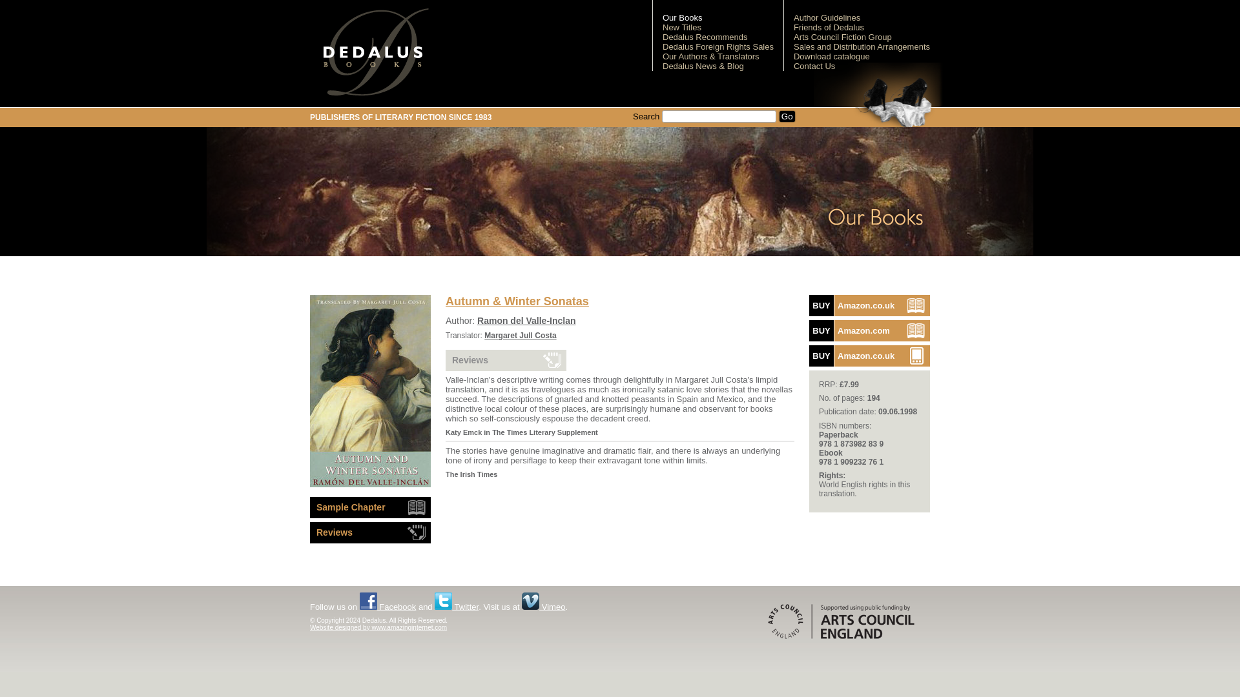 The image size is (1240, 697). I want to click on Reviews, so click(506, 360).